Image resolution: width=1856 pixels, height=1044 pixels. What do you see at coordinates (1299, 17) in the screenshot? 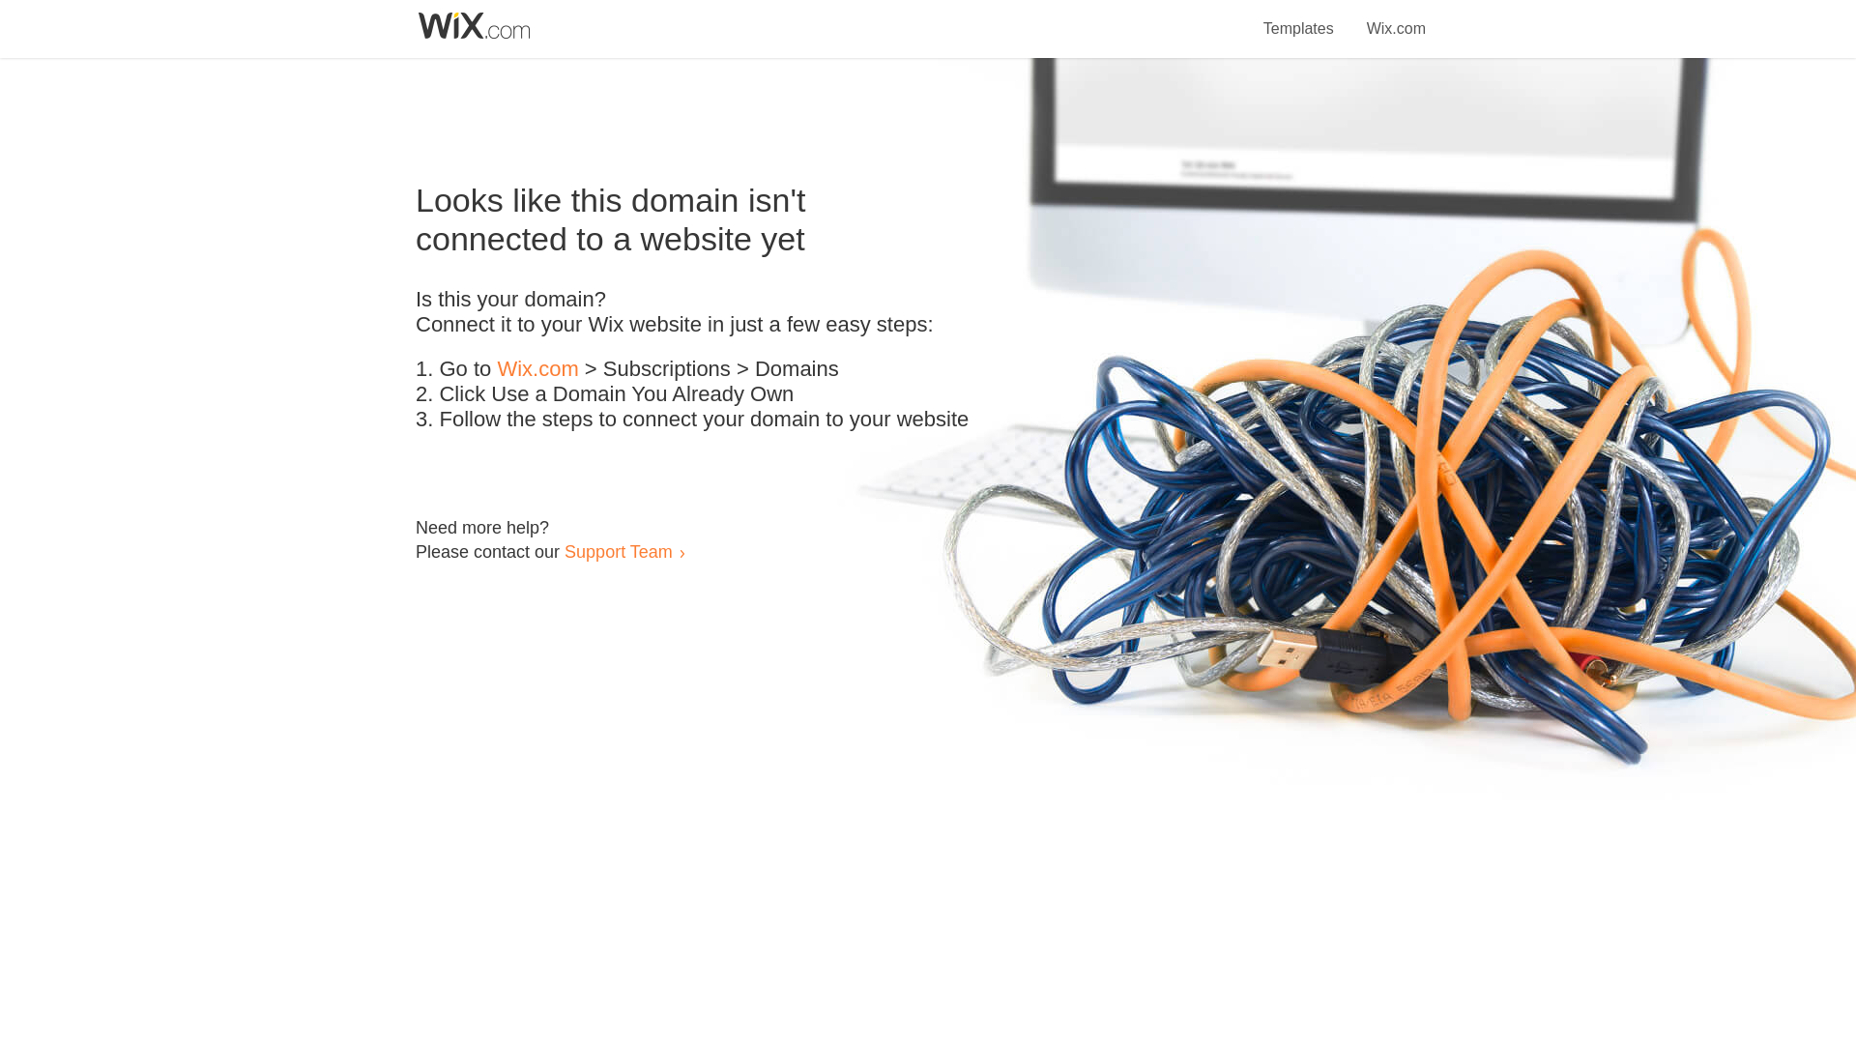
I see `Templates` at bounding box center [1299, 17].